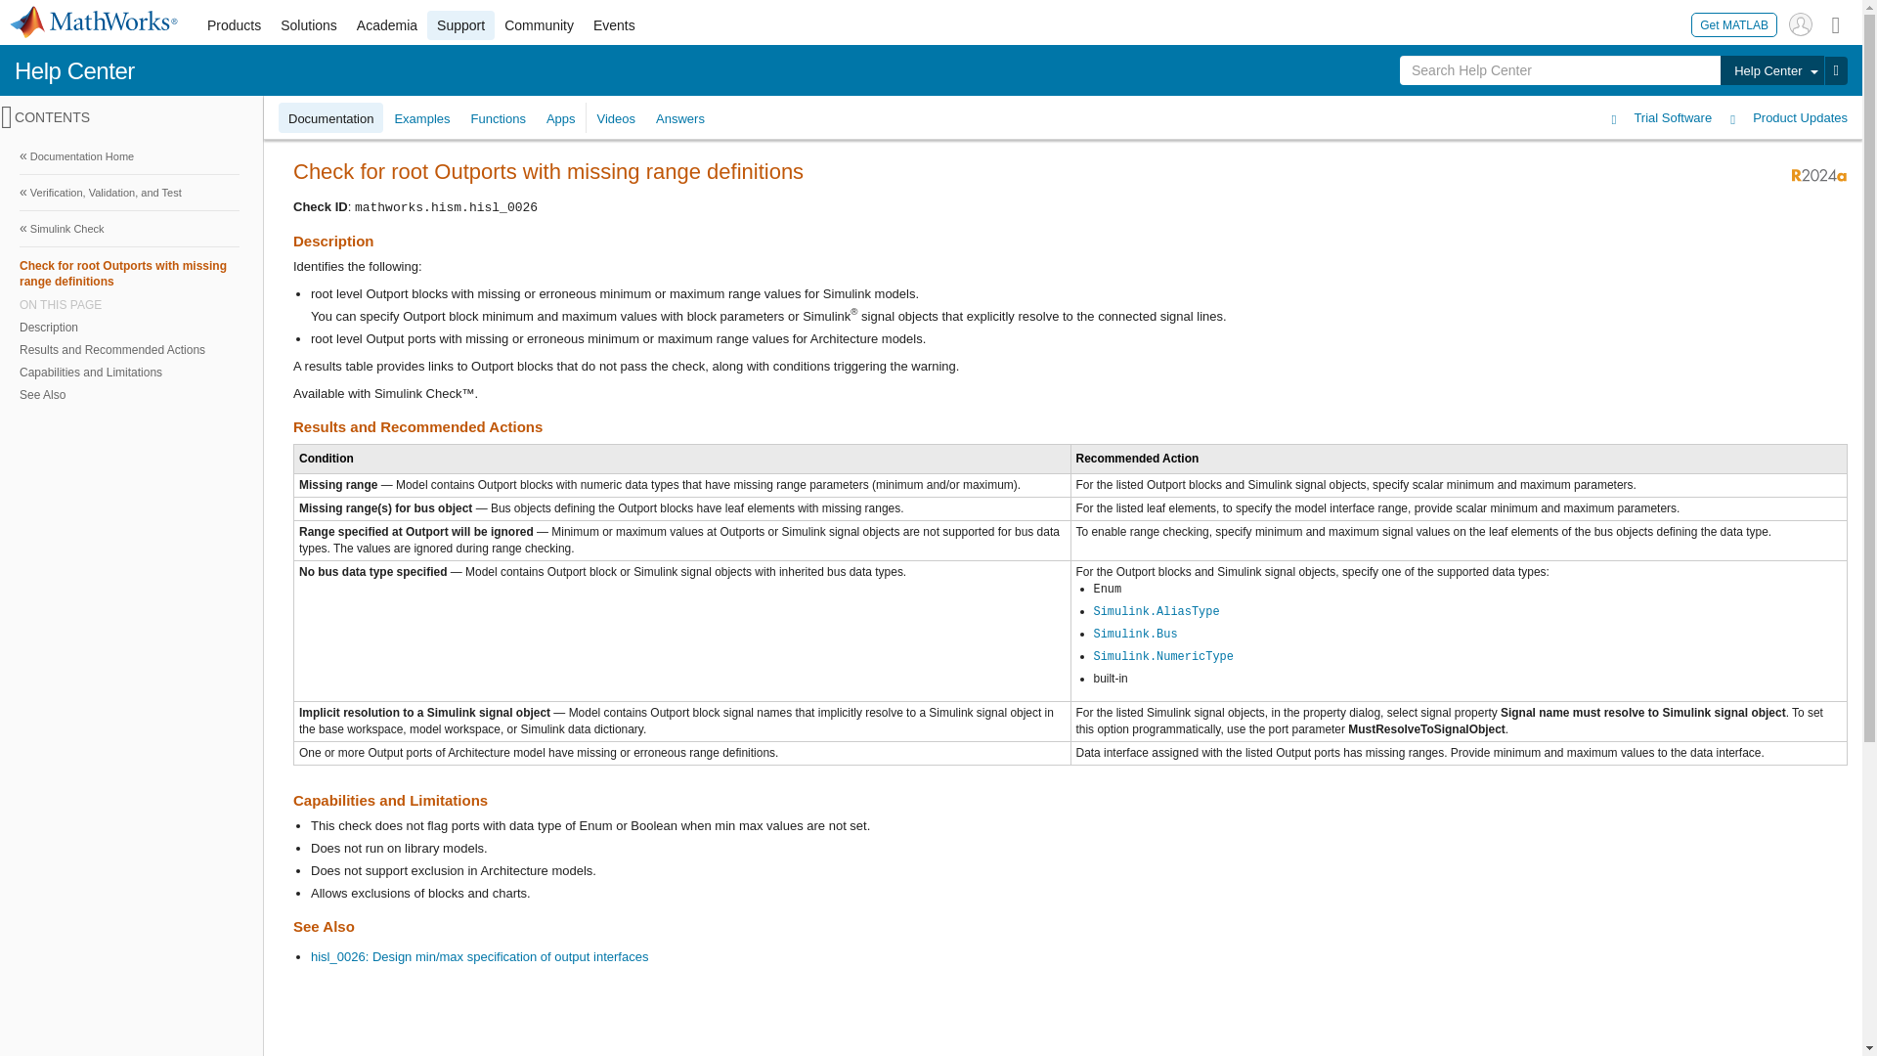  What do you see at coordinates (1836, 23) in the screenshot?
I see `Matrix Menu` at bounding box center [1836, 23].